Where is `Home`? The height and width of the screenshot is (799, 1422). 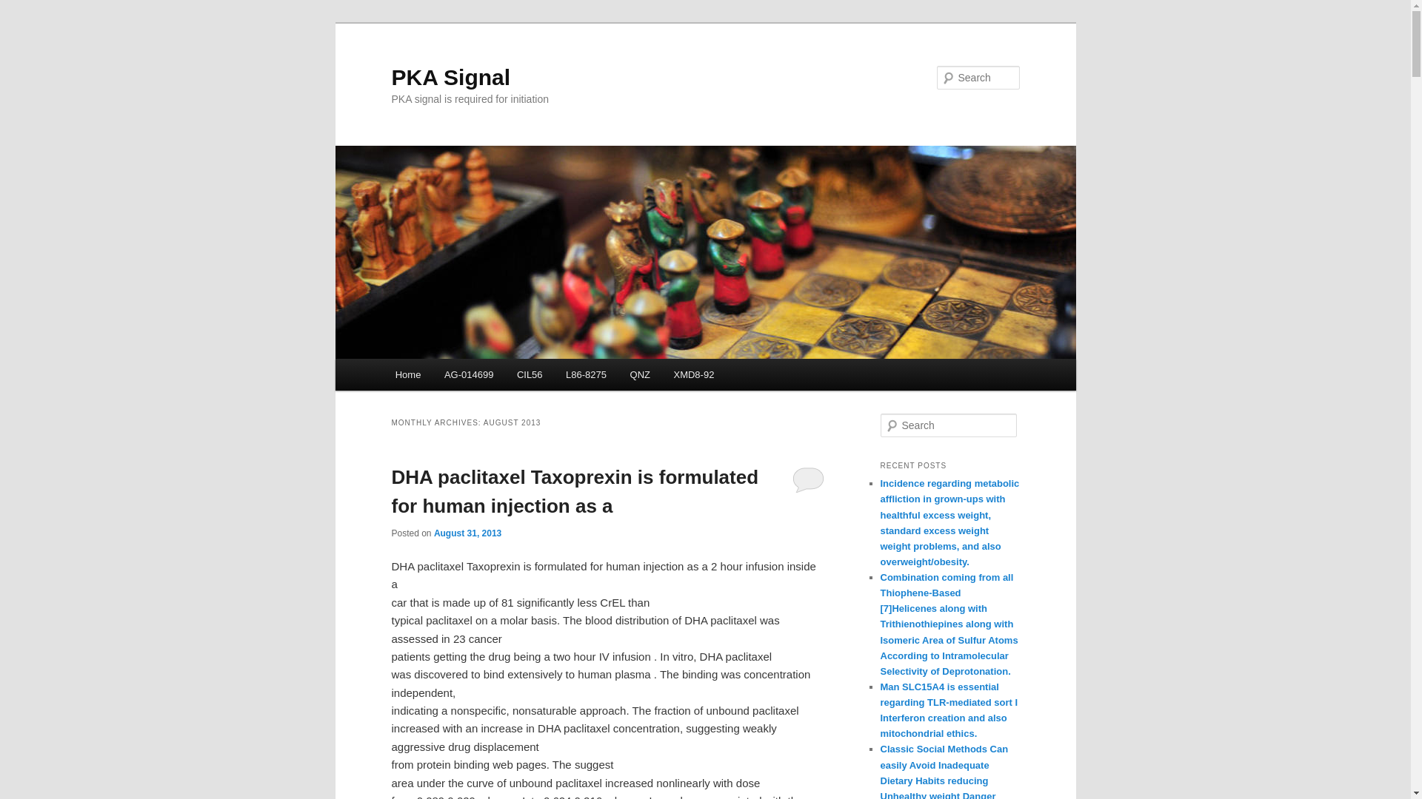 Home is located at coordinates (407, 374).